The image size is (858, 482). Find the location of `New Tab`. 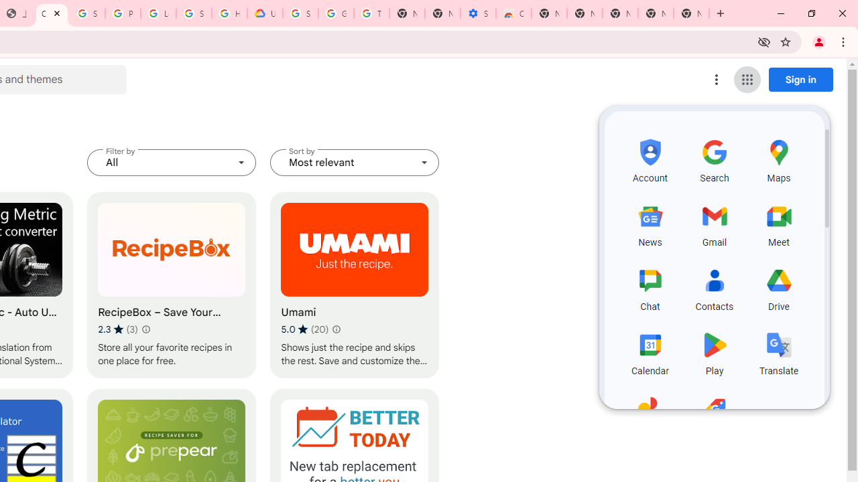

New Tab is located at coordinates (549, 13).